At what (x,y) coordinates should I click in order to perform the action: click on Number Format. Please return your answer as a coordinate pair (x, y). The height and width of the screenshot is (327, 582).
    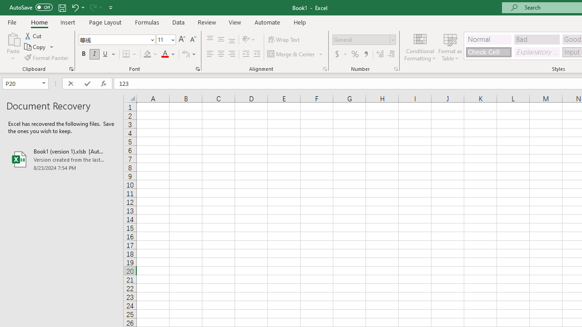
    Looking at the image, I should click on (364, 40).